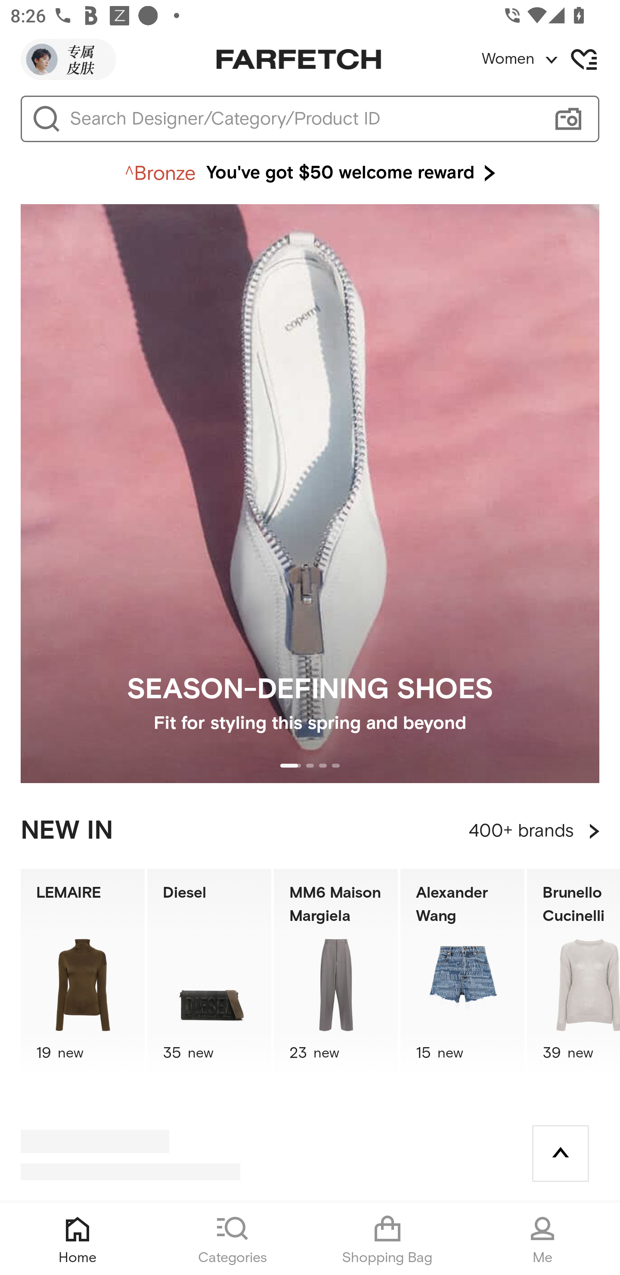 The image size is (620, 1275). I want to click on Me, so click(542, 1239).